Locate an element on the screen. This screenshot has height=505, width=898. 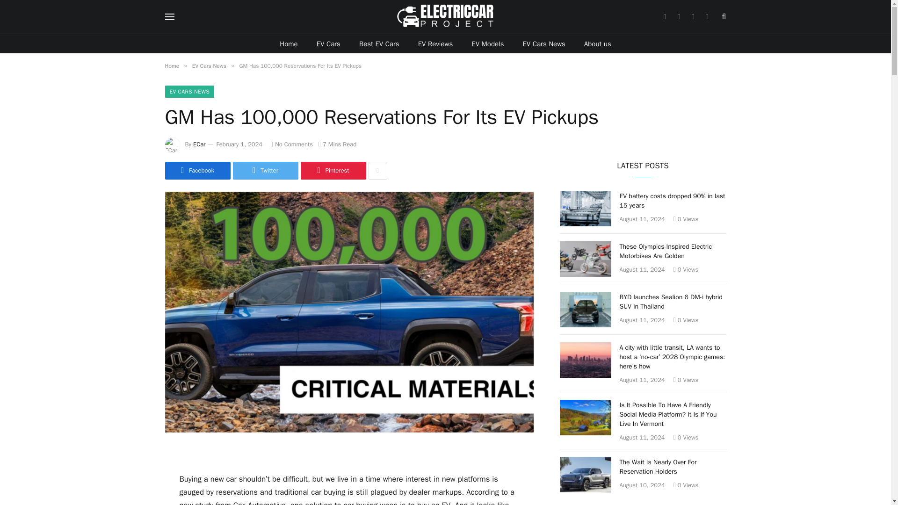
Home is located at coordinates (288, 44).